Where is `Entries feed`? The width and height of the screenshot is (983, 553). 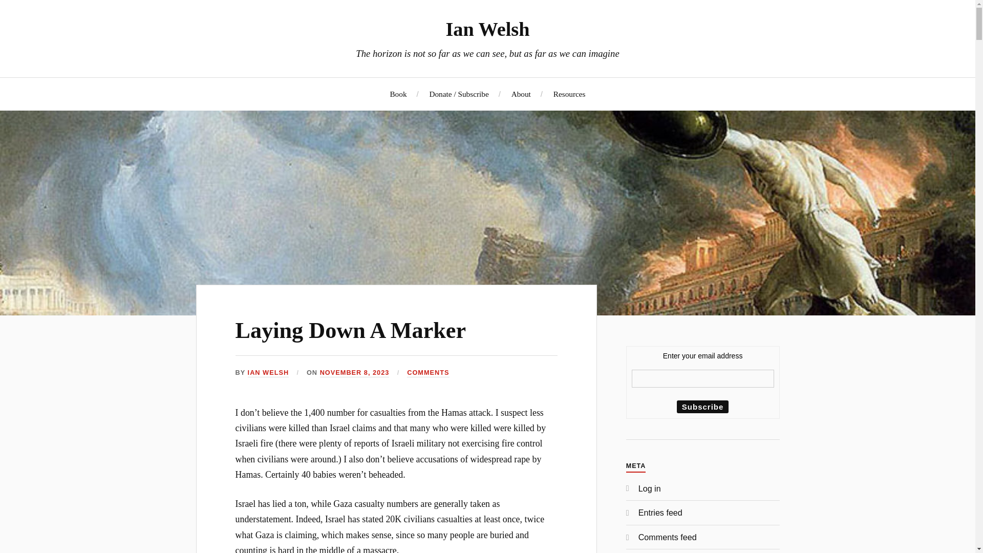 Entries feed is located at coordinates (660, 512).